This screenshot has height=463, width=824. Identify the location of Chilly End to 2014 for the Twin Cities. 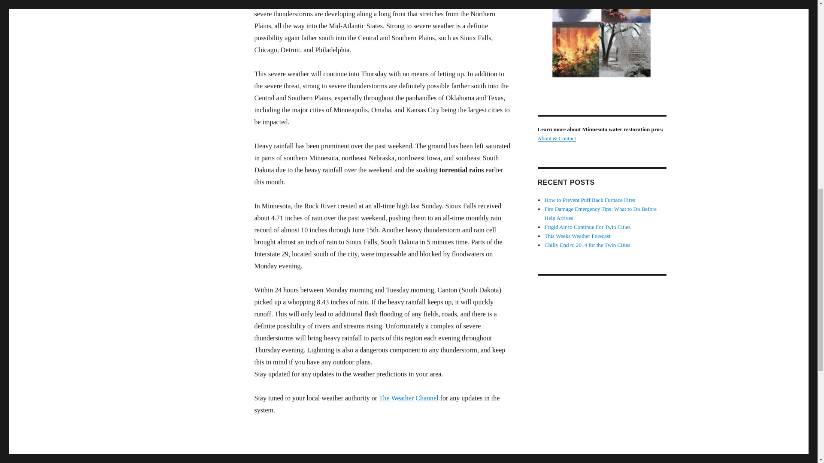
(587, 244).